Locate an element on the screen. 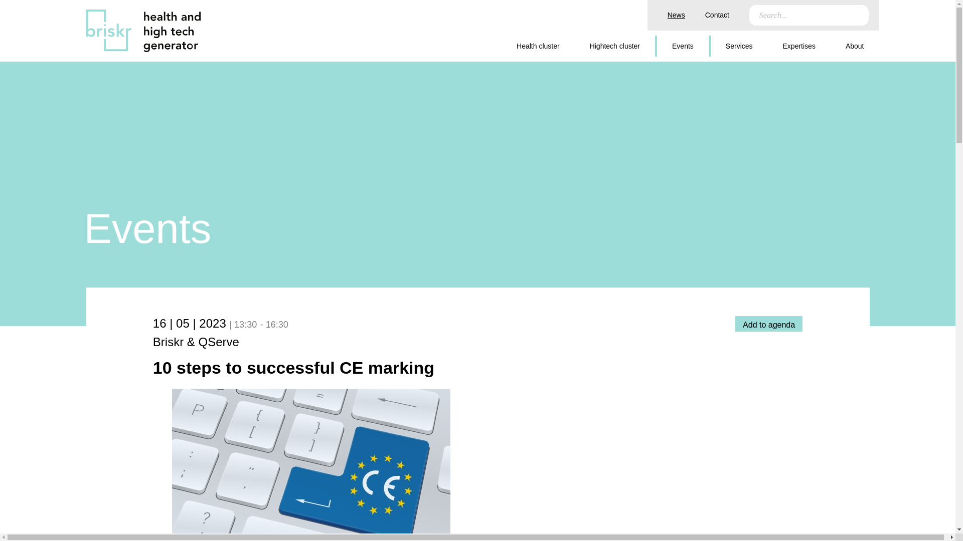 The width and height of the screenshot is (963, 541). Services is located at coordinates (739, 46).